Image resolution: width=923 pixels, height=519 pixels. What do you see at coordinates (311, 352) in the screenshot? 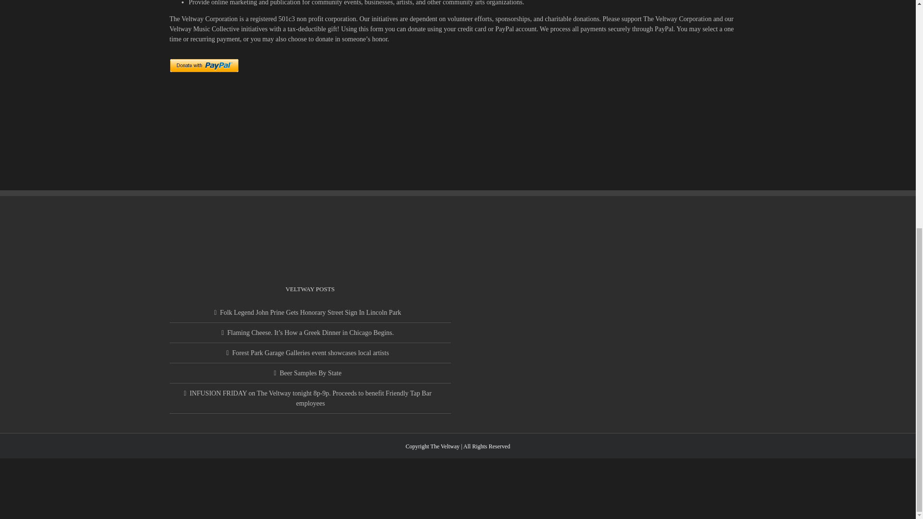
I see `Forest Park Garage Galleries event showcases local artists` at bounding box center [311, 352].